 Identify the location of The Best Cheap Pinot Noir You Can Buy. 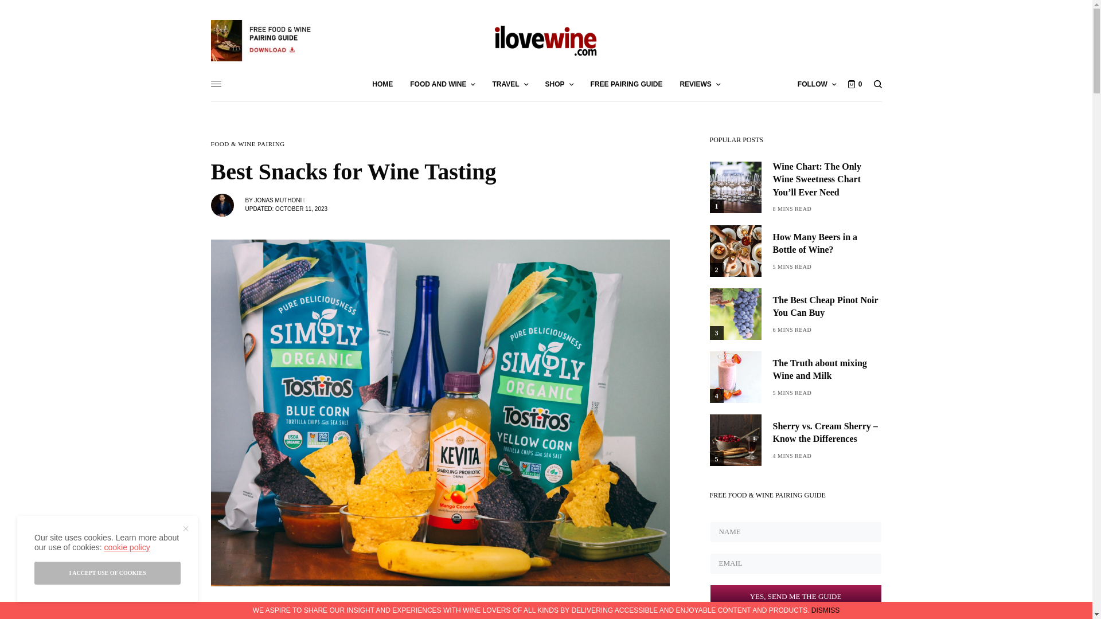
(827, 307).